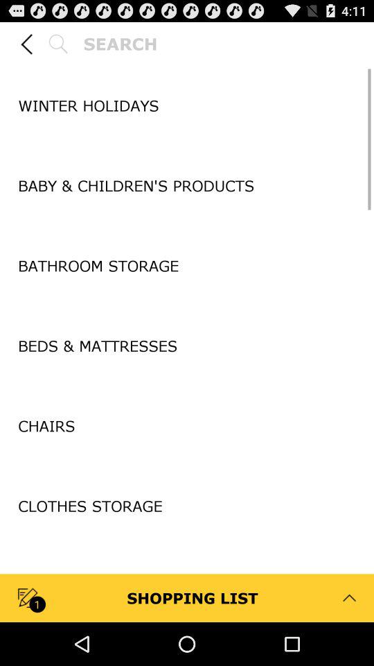 The height and width of the screenshot is (666, 374). I want to click on jump to the clothes storage item, so click(187, 506).